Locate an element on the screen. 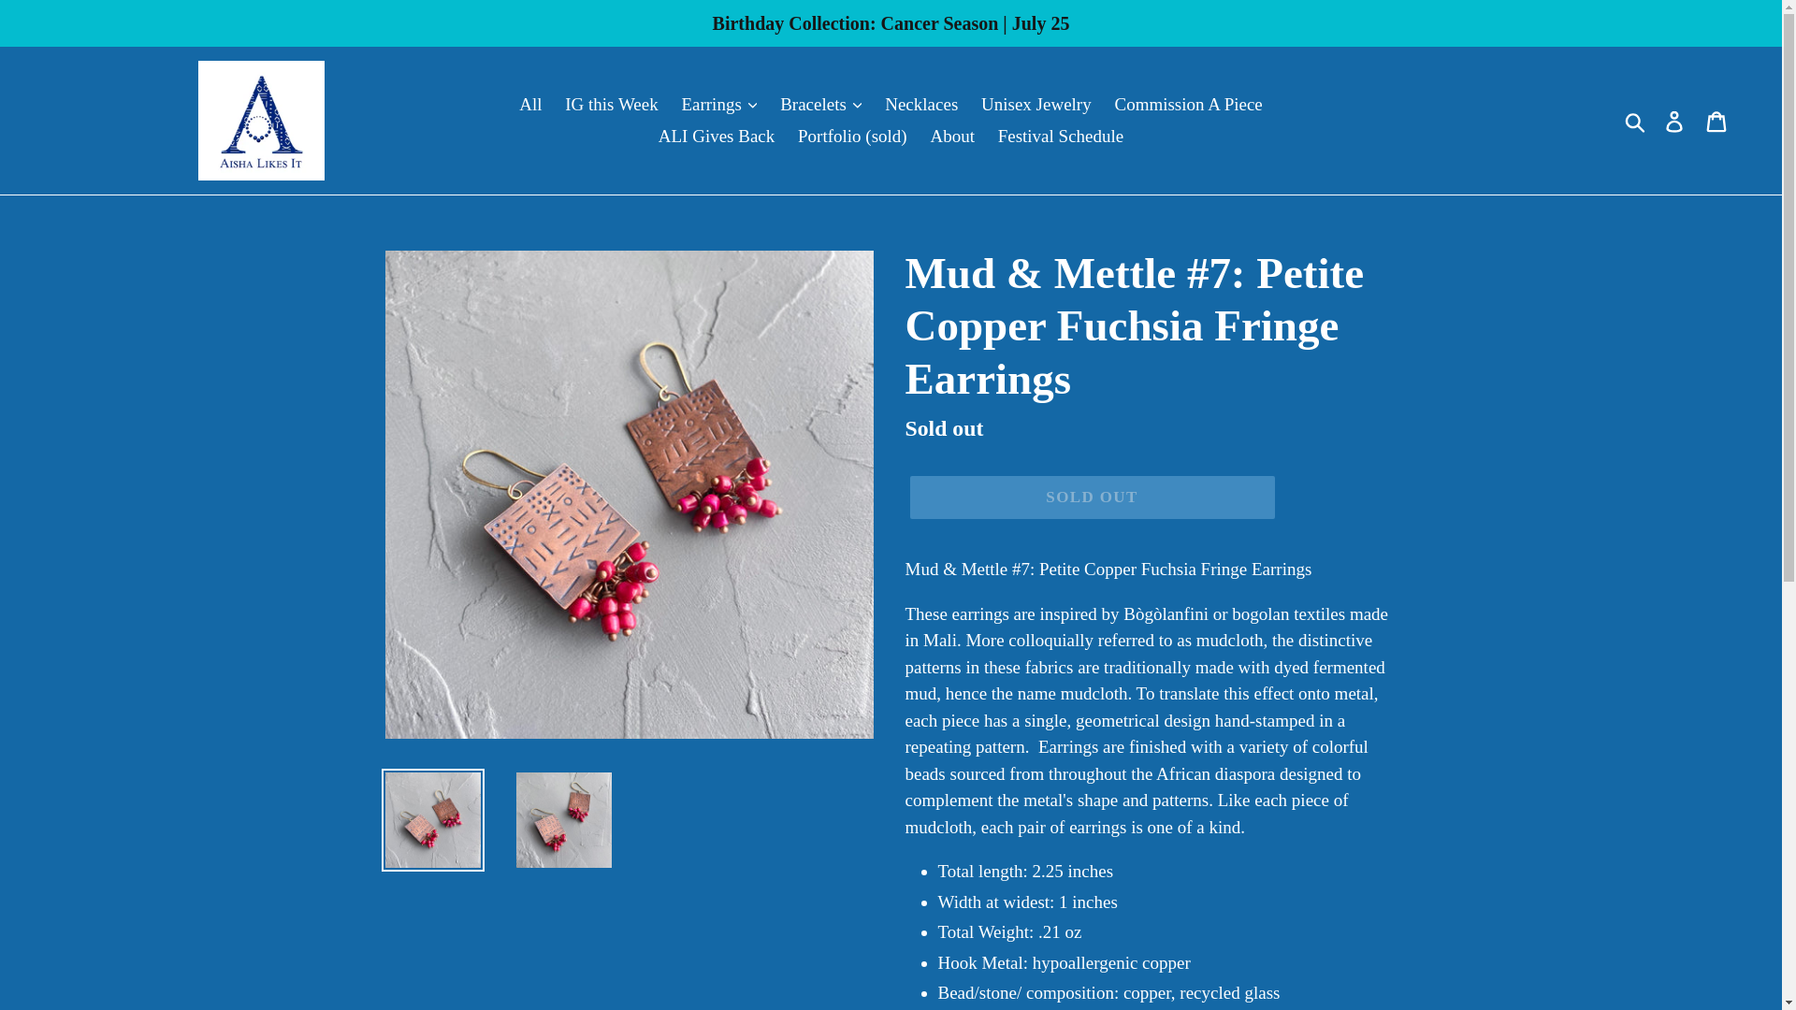  IG this Week is located at coordinates (610, 103).